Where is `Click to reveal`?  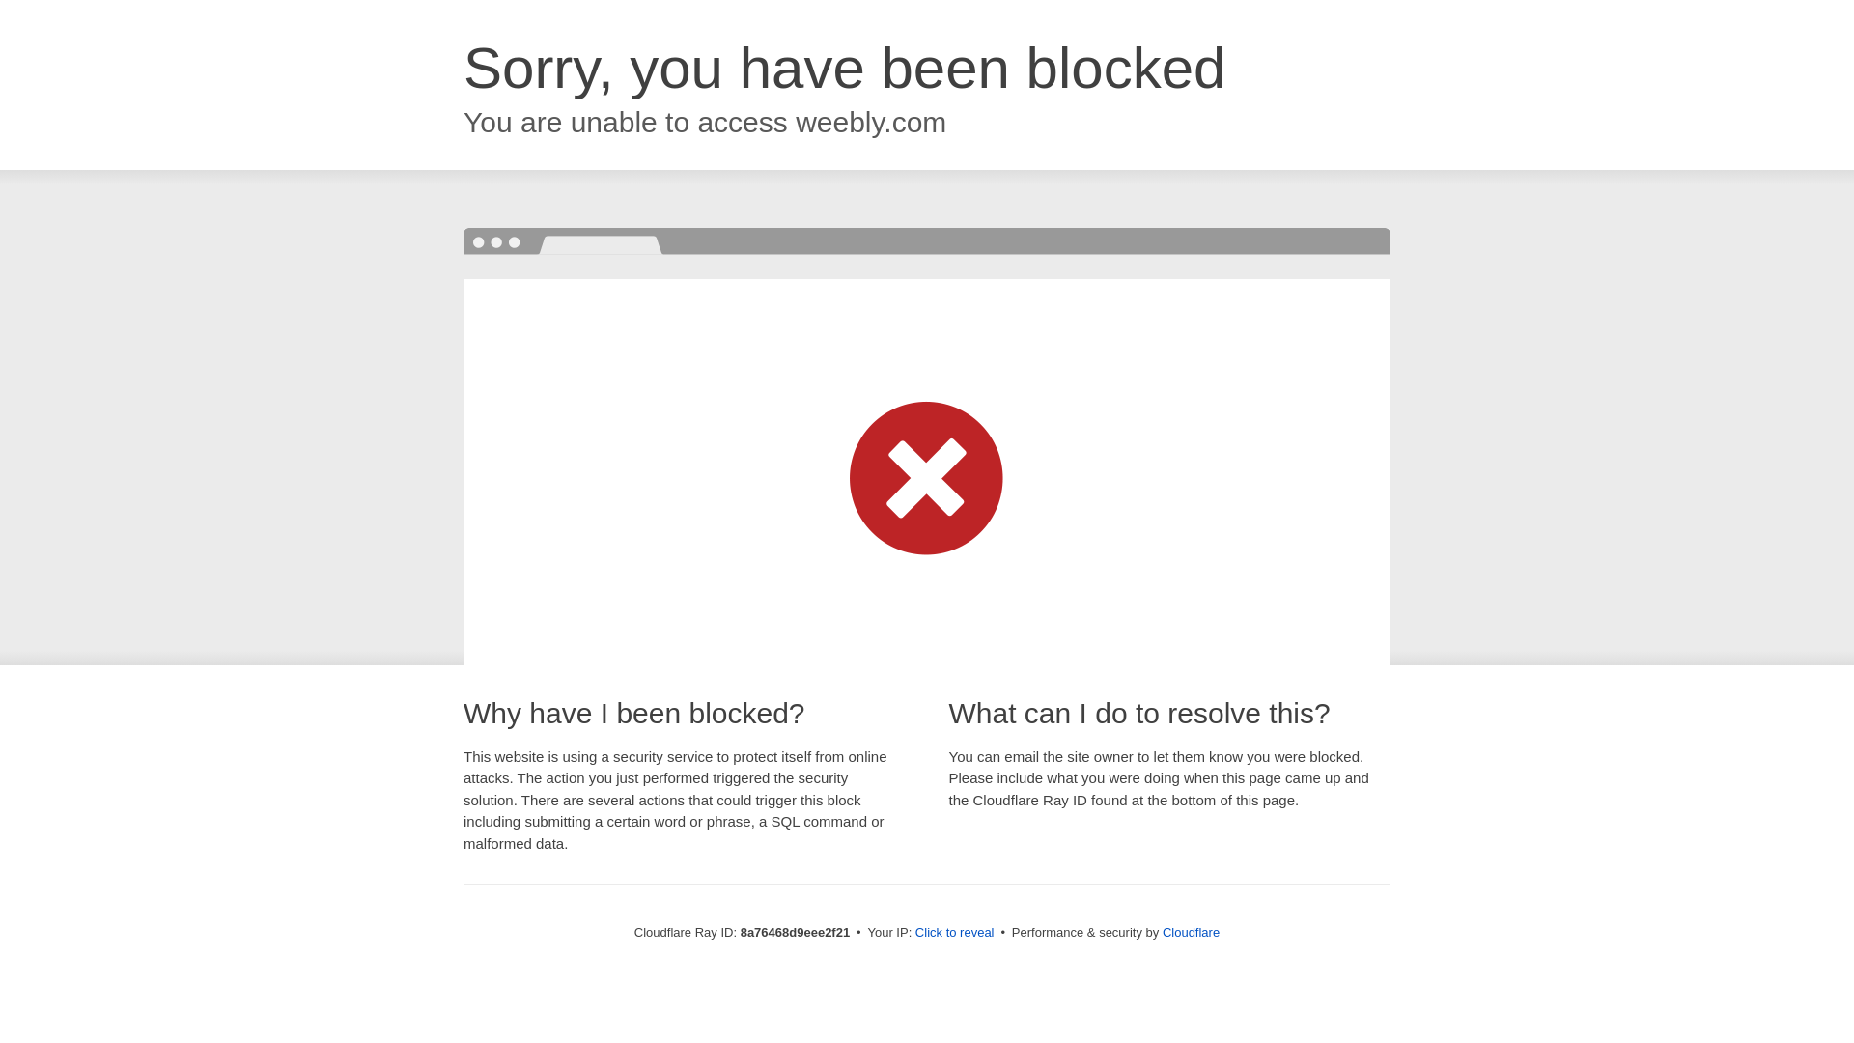
Click to reveal is located at coordinates (954, 933).